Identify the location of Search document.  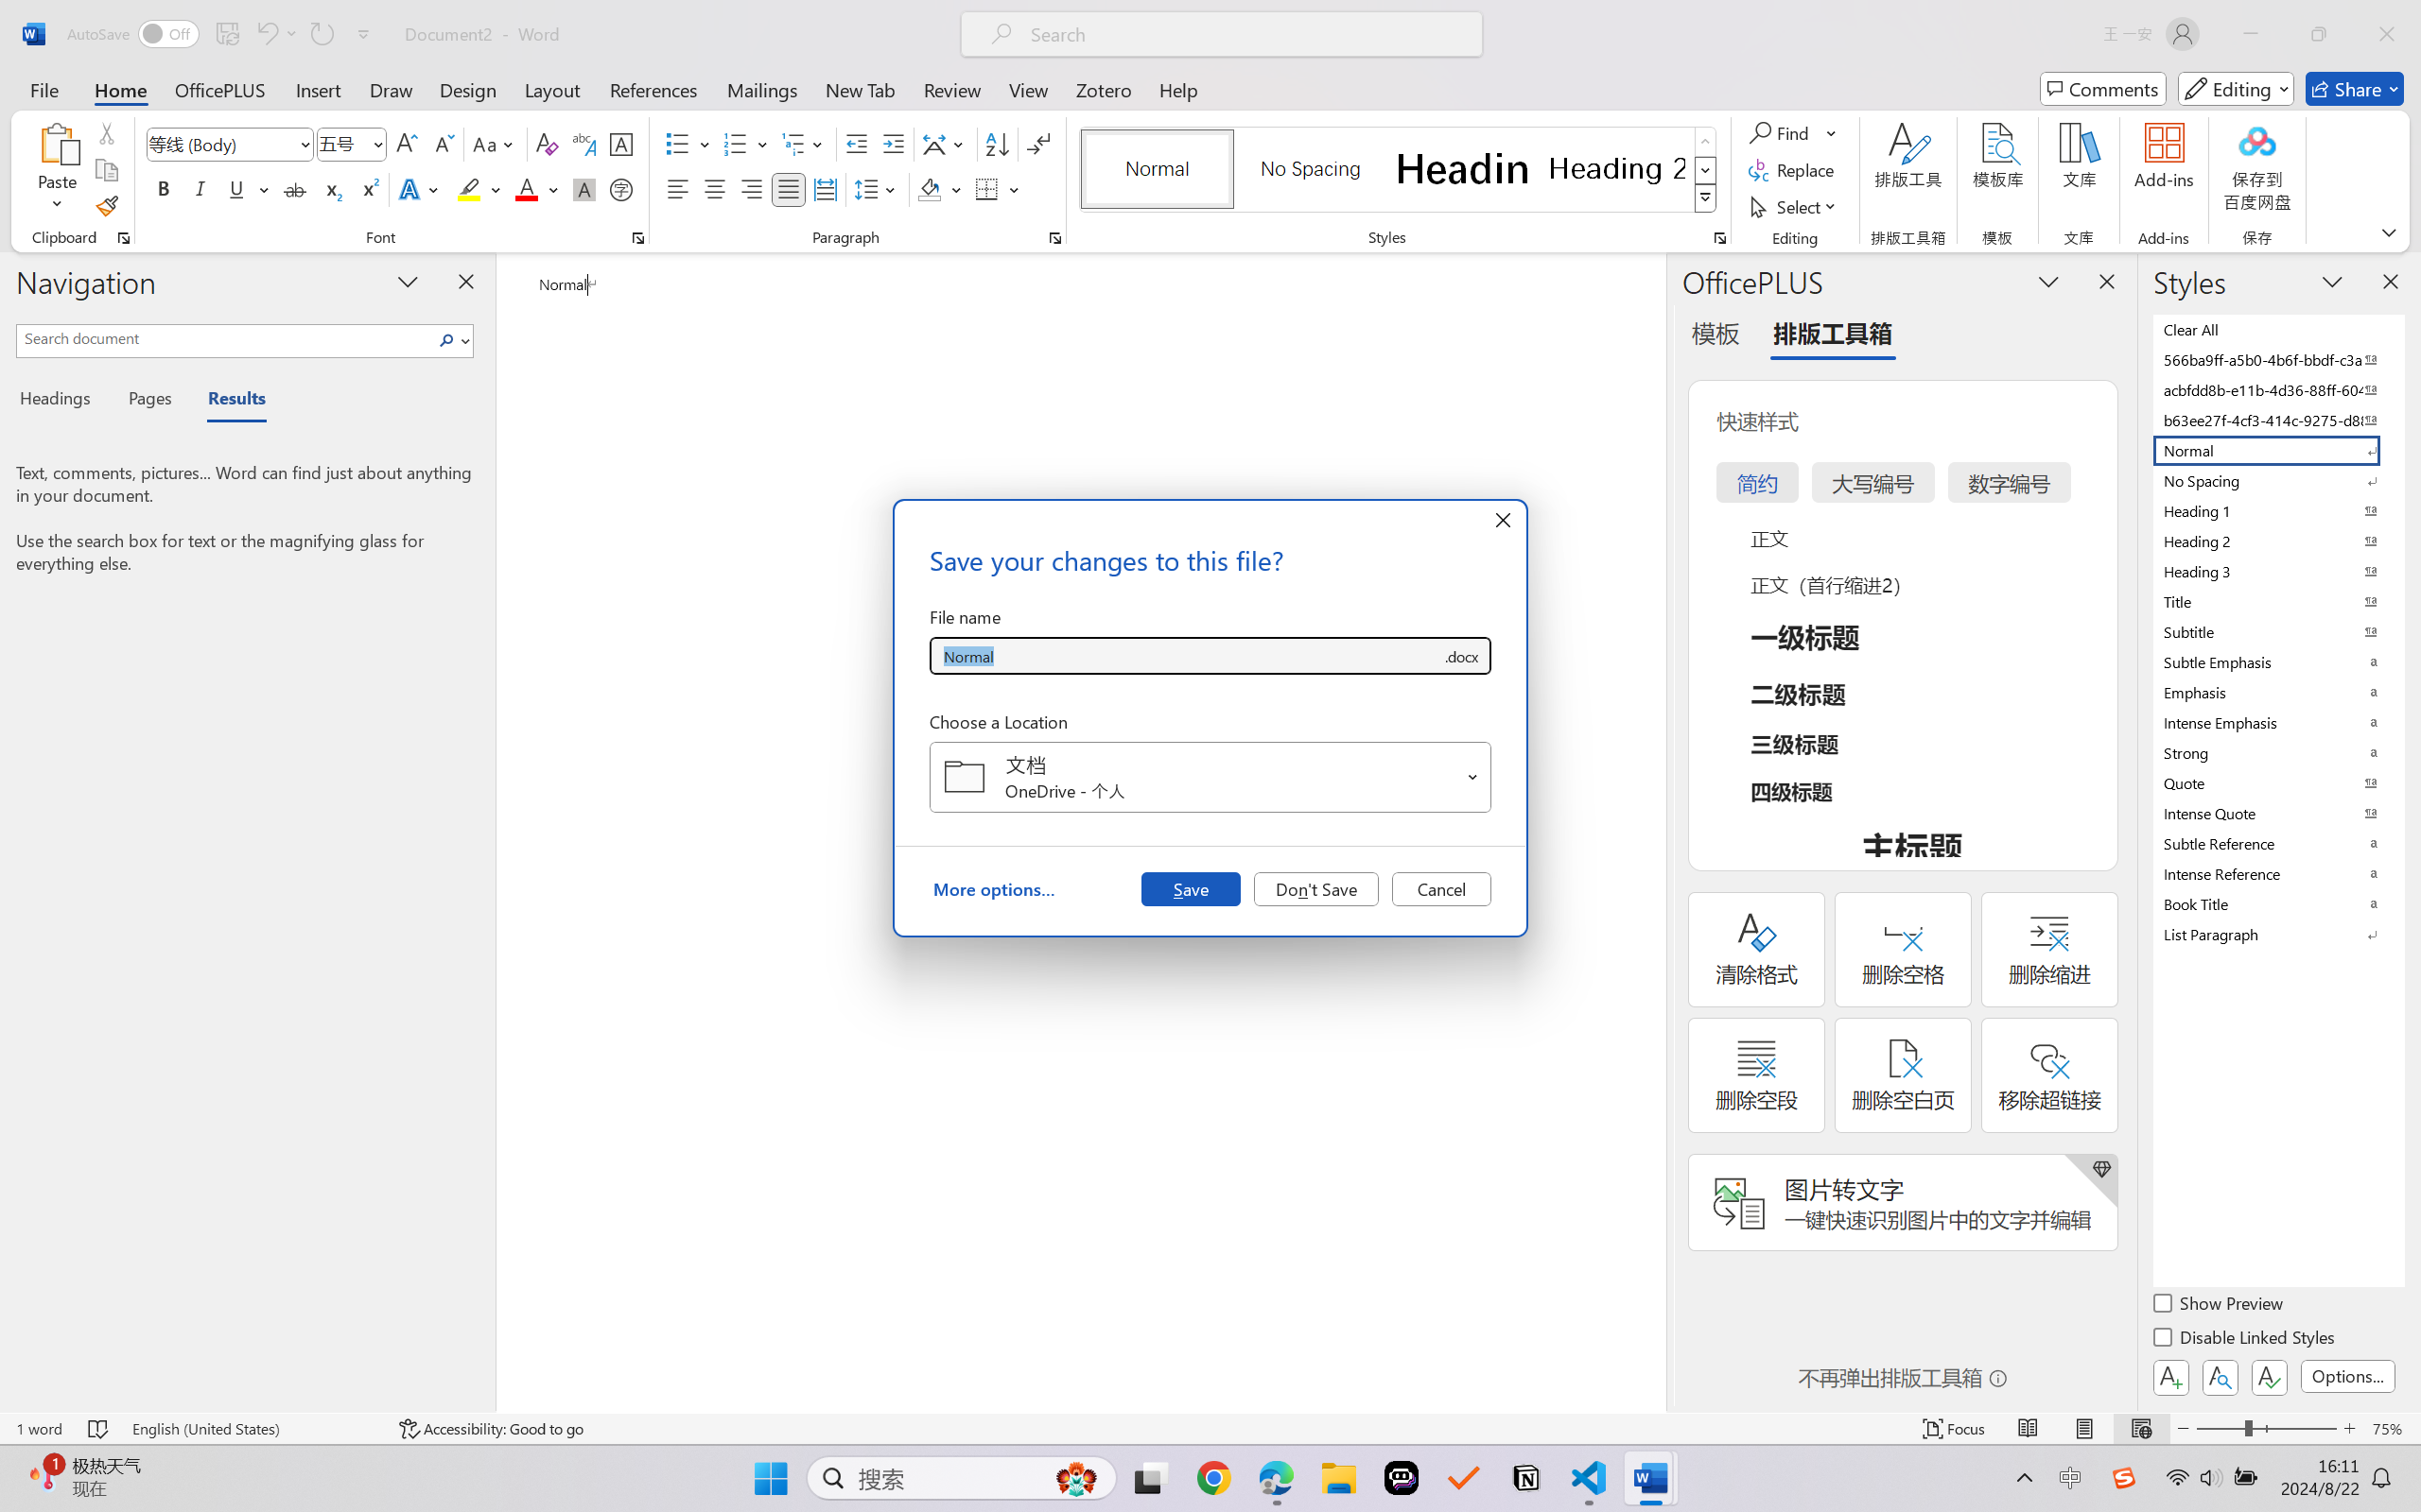
(225, 338).